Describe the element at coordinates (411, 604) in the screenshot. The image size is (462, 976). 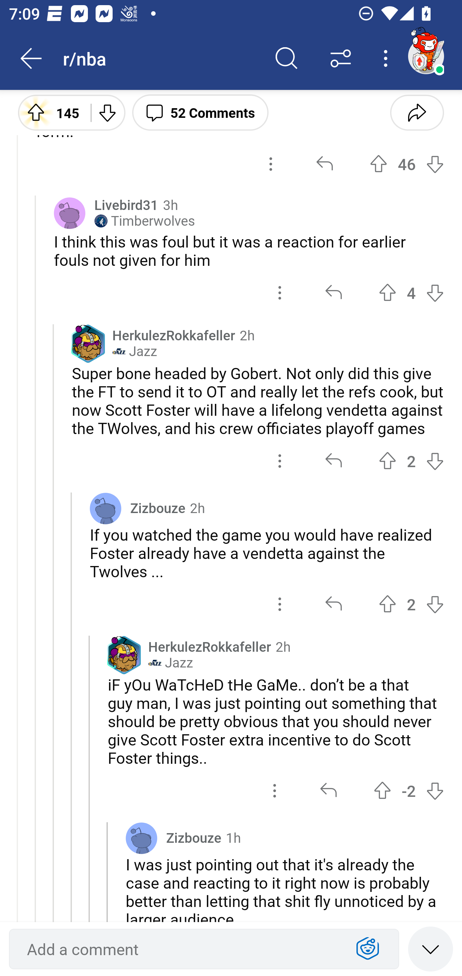
I see `Upvote 2 2 votes Downvote` at that location.